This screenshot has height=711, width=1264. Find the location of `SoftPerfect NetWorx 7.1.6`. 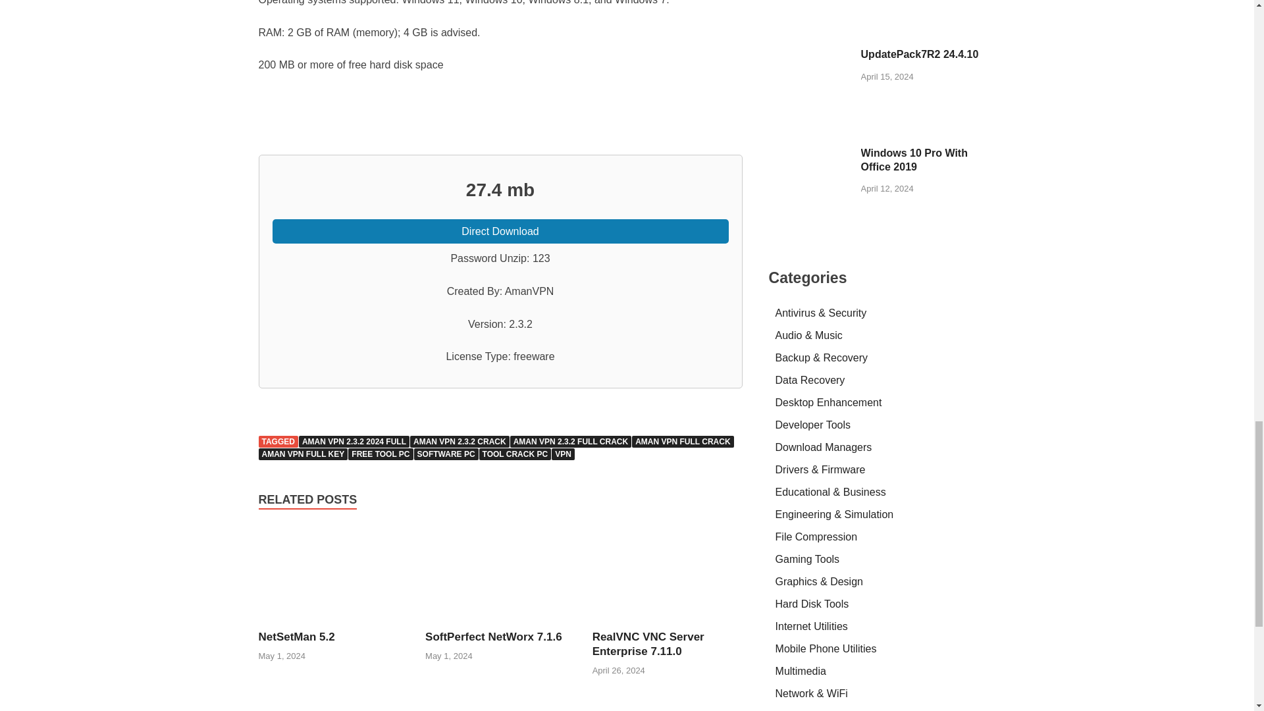

SoftPerfect NetWorx 7.1.6 is located at coordinates (494, 637).